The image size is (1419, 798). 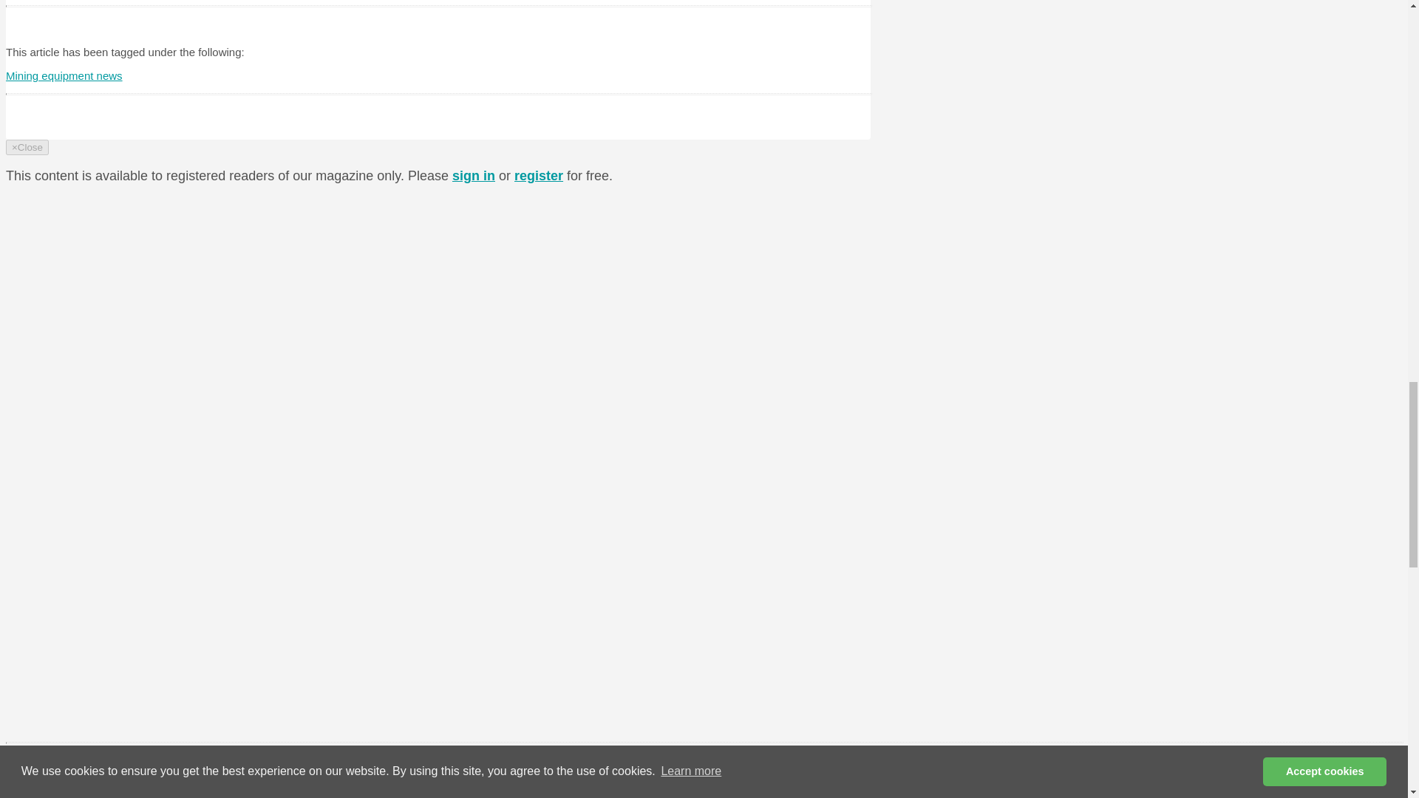 What do you see at coordinates (538, 176) in the screenshot?
I see `register` at bounding box center [538, 176].